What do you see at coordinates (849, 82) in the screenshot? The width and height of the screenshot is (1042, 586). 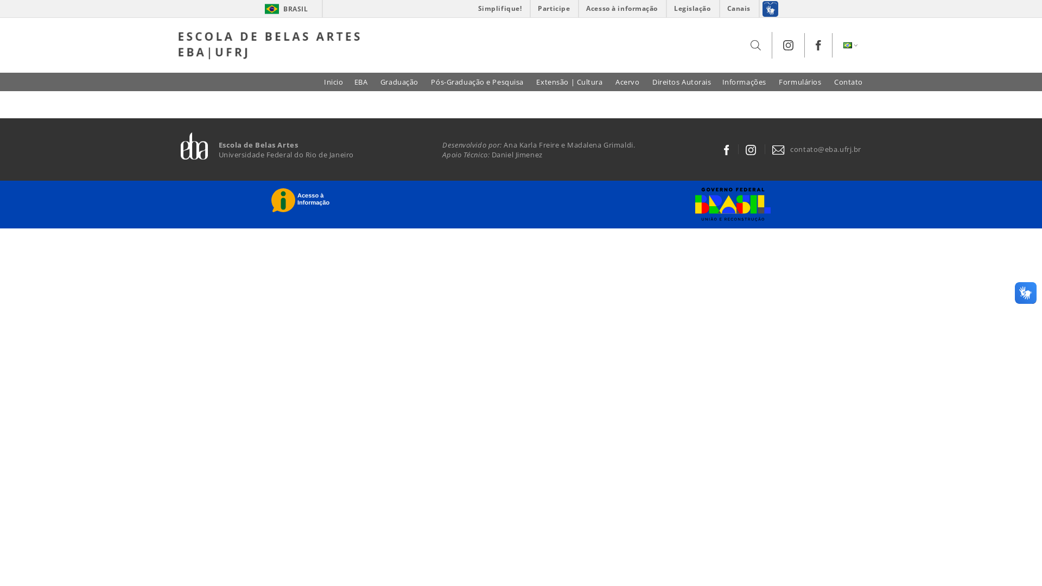 I see `Contato` at bounding box center [849, 82].